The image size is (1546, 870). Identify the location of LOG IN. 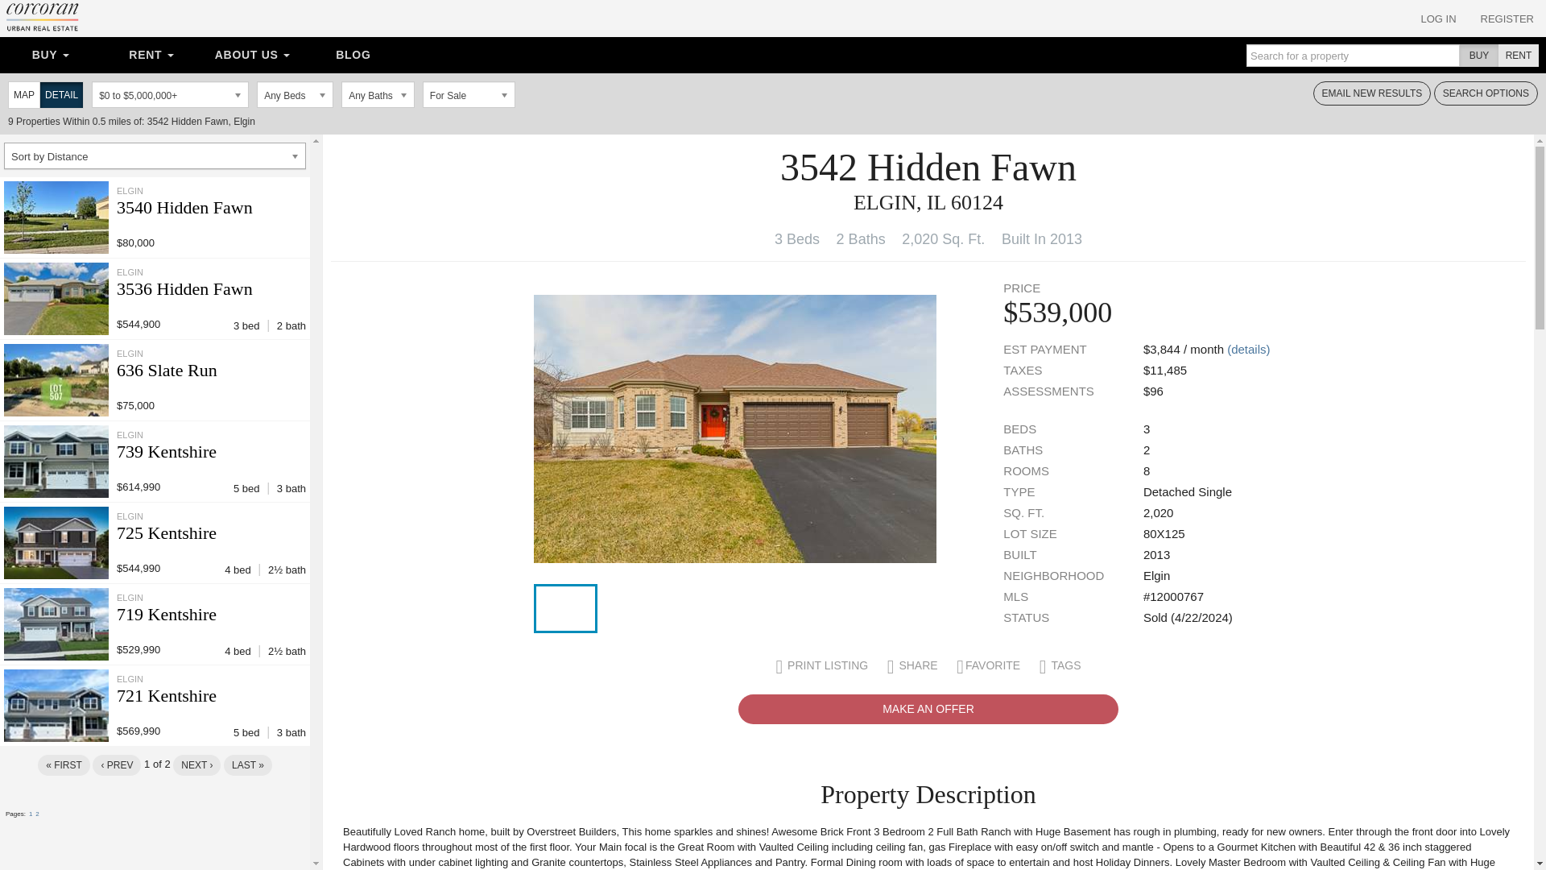
(1438, 19).